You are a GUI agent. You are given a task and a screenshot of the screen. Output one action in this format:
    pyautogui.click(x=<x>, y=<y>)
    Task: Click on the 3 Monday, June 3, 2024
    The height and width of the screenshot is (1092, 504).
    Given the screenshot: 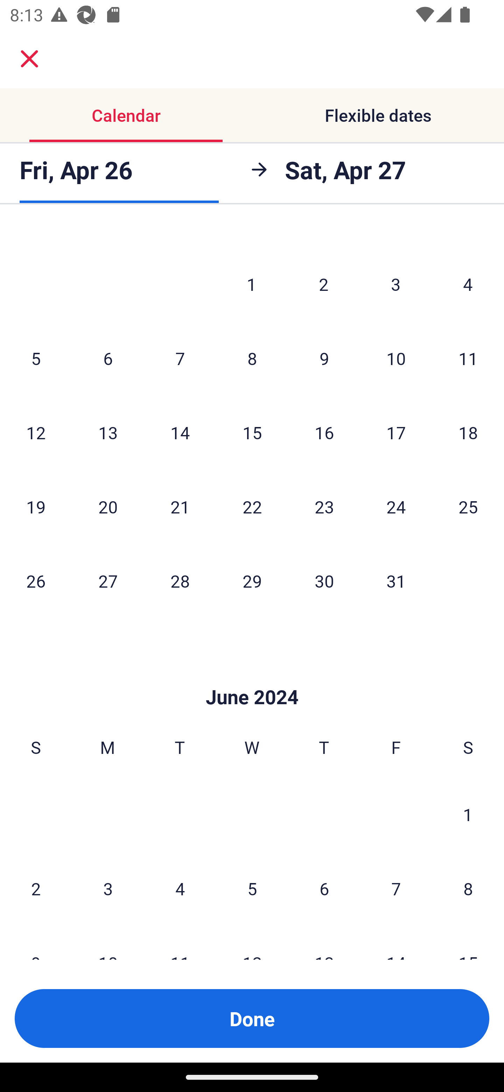 What is the action you would take?
    pyautogui.click(x=108, y=888)
    